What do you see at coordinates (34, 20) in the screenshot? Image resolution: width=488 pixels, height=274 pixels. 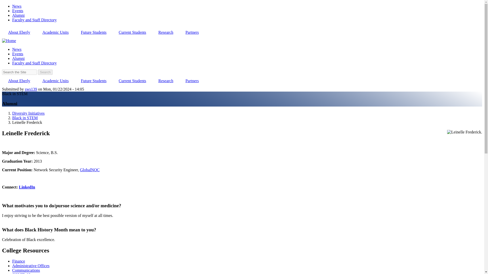 I see `Faculty and Staff Directory` at bounding box center [34, 20].